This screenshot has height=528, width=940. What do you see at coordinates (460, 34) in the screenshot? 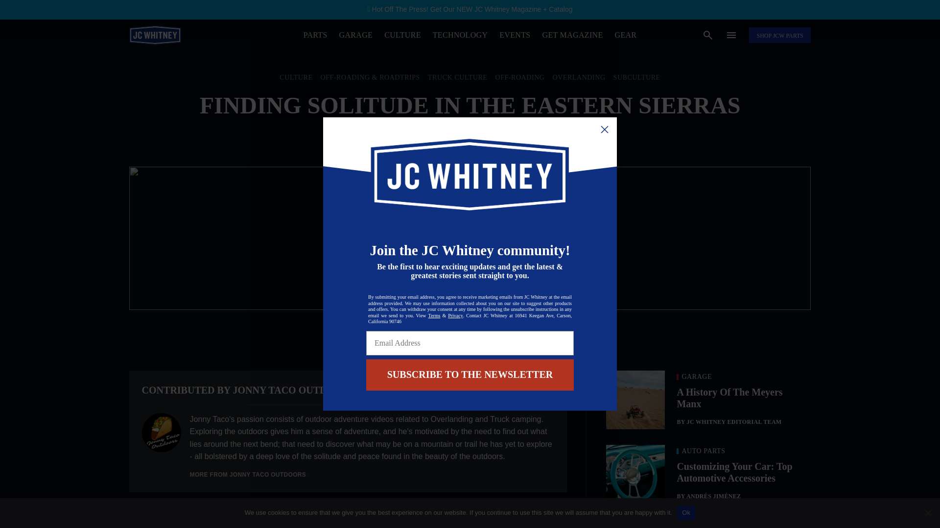
I see `TECHNOLOGY` at bounding box center [460, 34].